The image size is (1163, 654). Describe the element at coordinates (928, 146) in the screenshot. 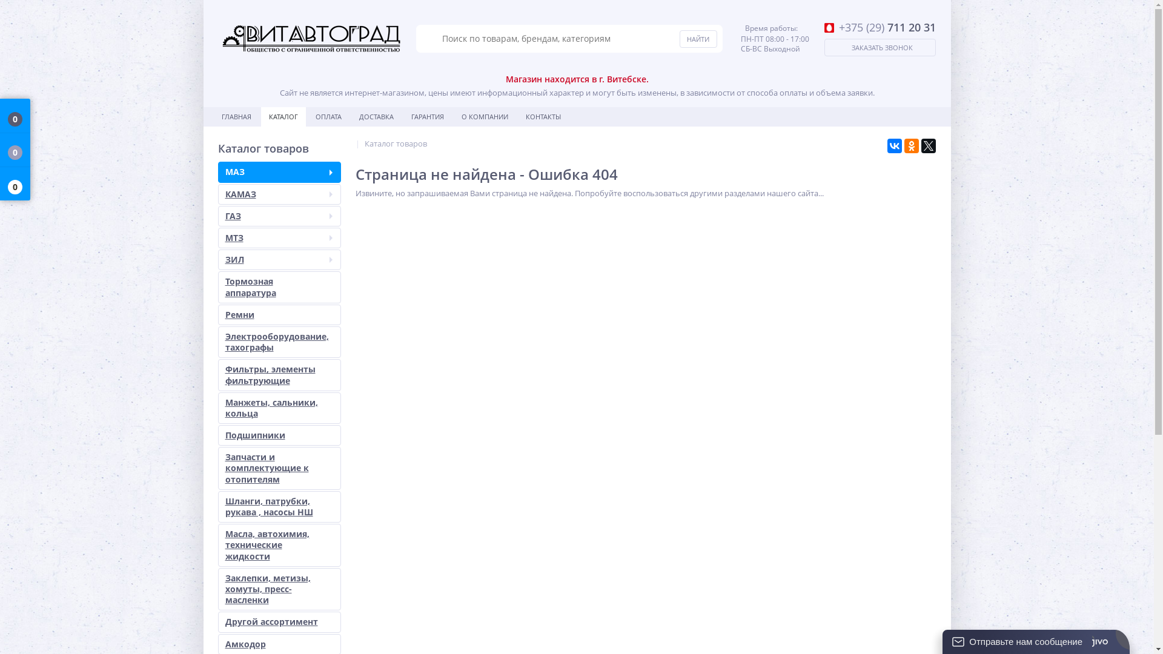

I see `Twitter` at that location.